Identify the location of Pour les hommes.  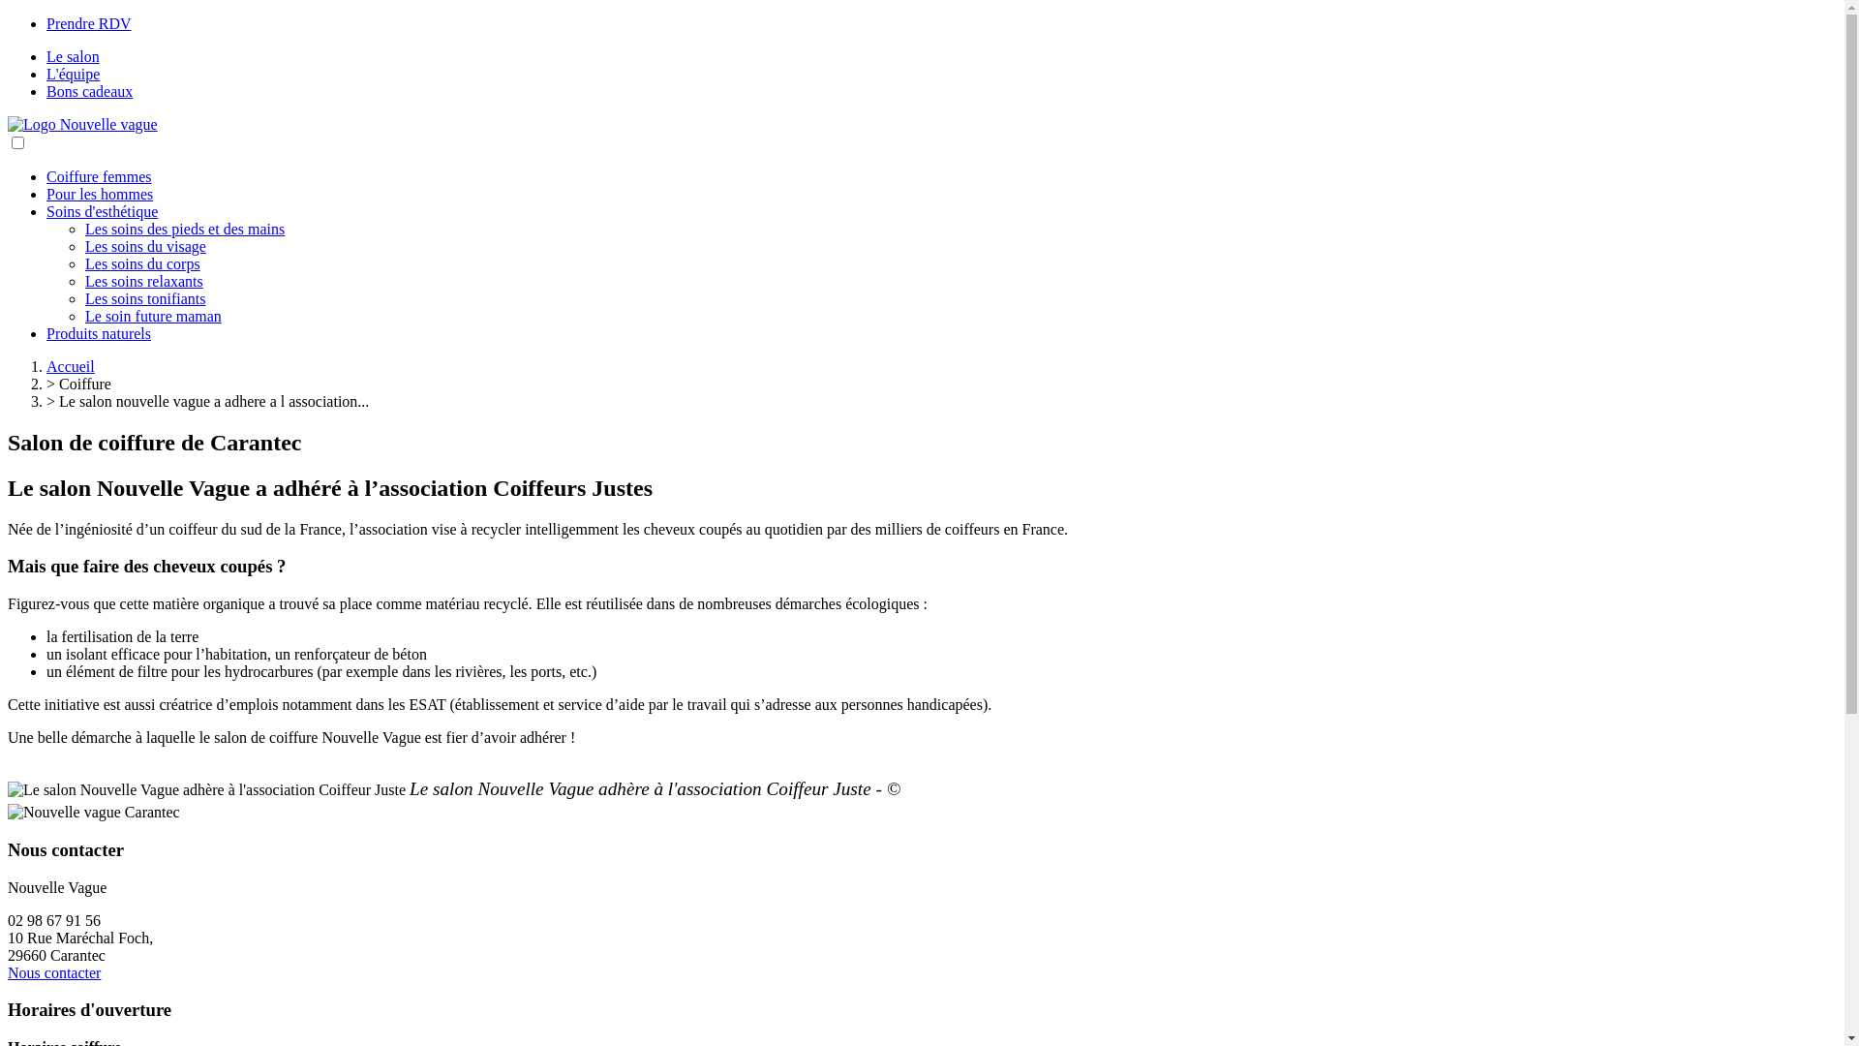
(100, 194).